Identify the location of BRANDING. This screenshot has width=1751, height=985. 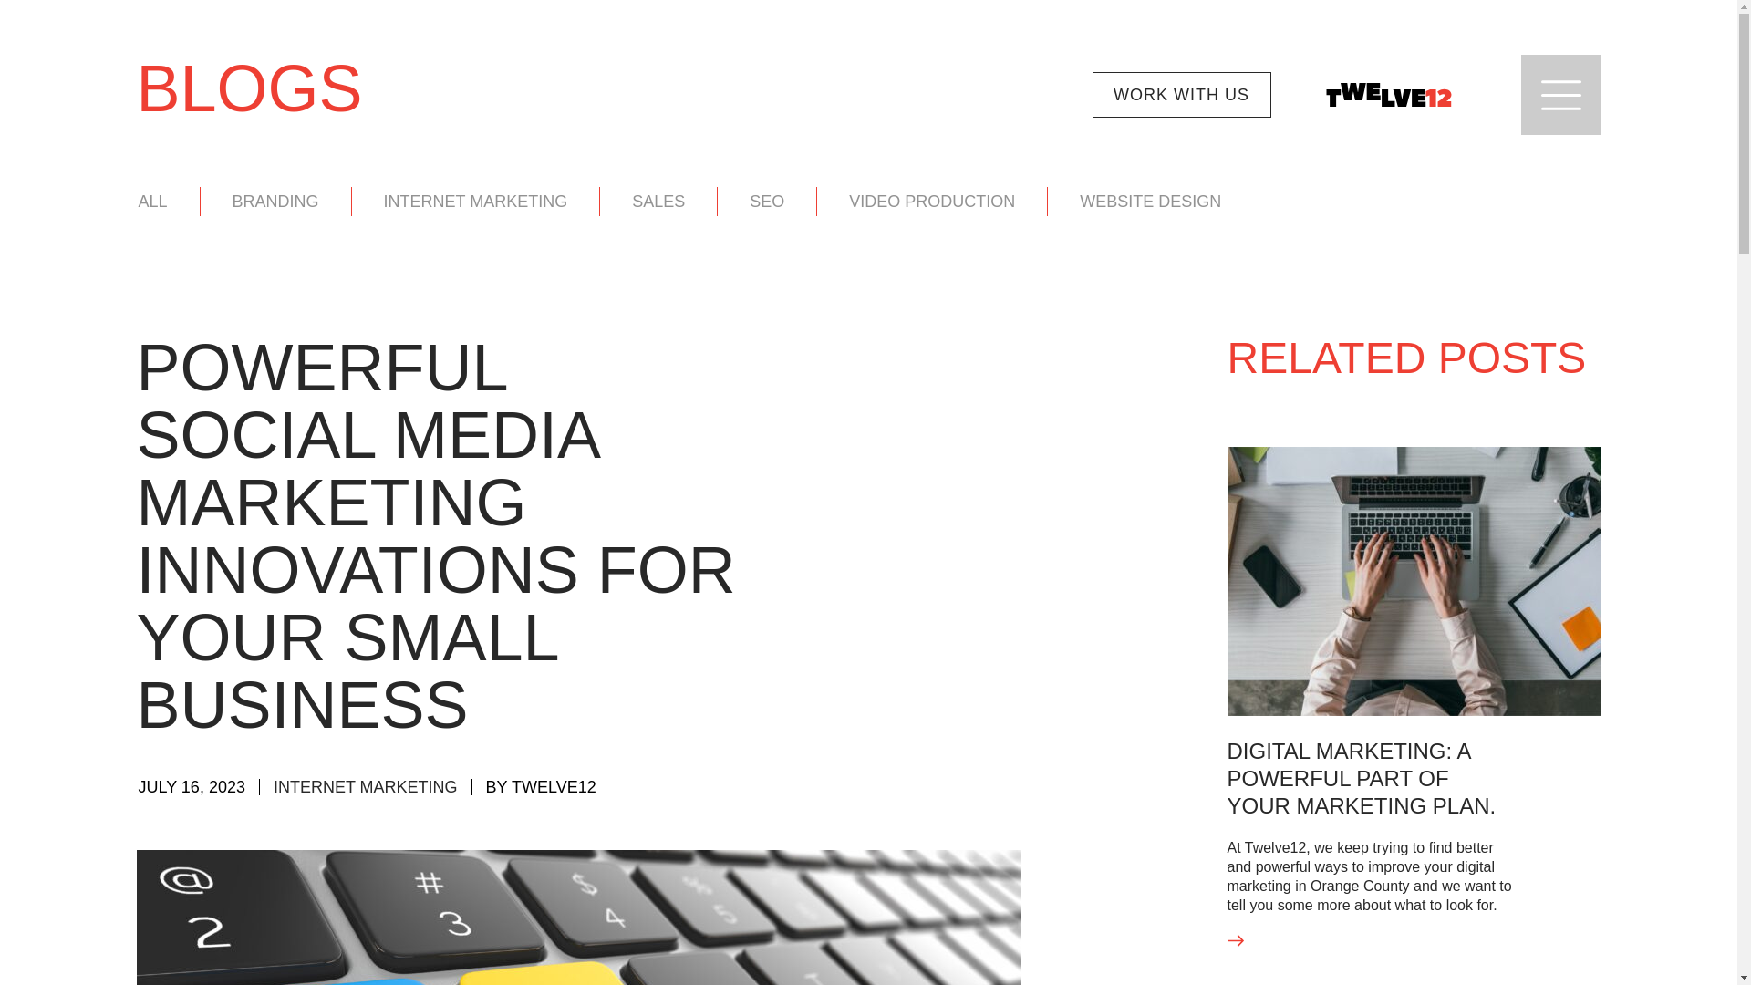
(275, 201).